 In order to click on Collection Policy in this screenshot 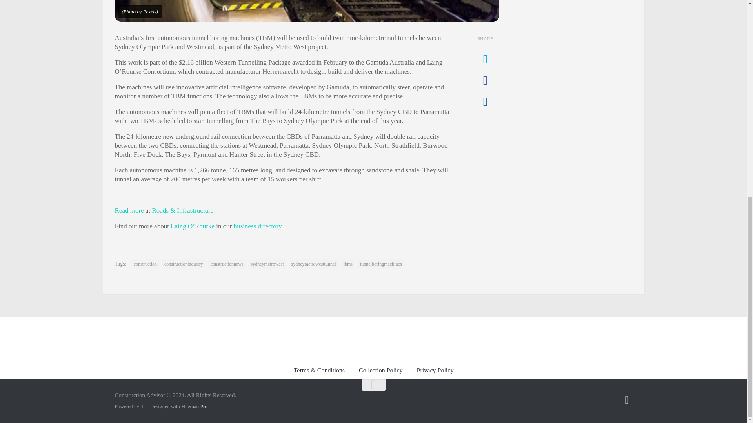, I will do `click(380, 371)`.